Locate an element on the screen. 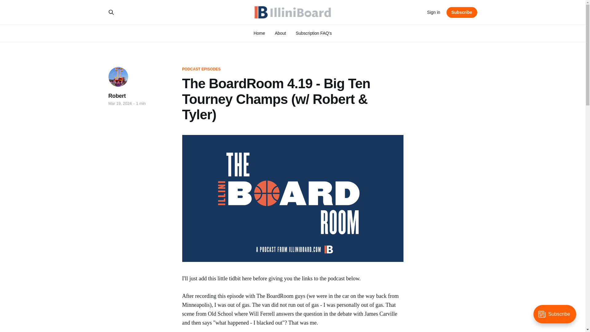  Subscription FAQ's is located at coordinates (314, 33).